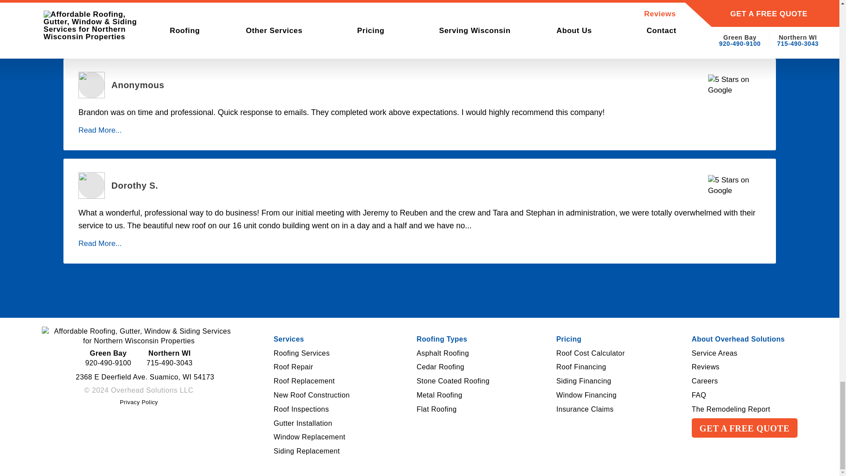  Describe the element at coordinates (138, 377) in the screenshot. I see `2368 E Deerfield Ave. Suamico, WI 54173` at that location.